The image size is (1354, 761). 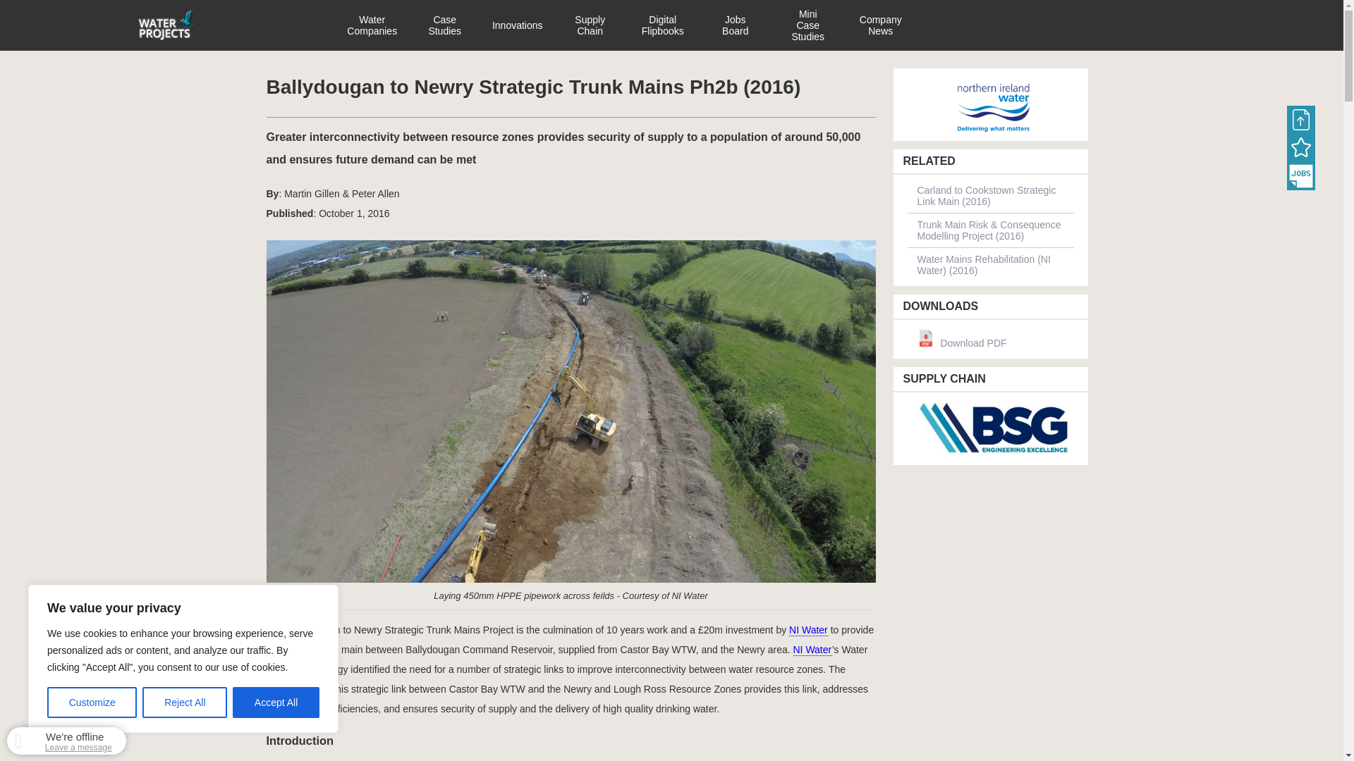 I want to click on BSG Civil Engineering Ltd, so click(x=990, y=428).